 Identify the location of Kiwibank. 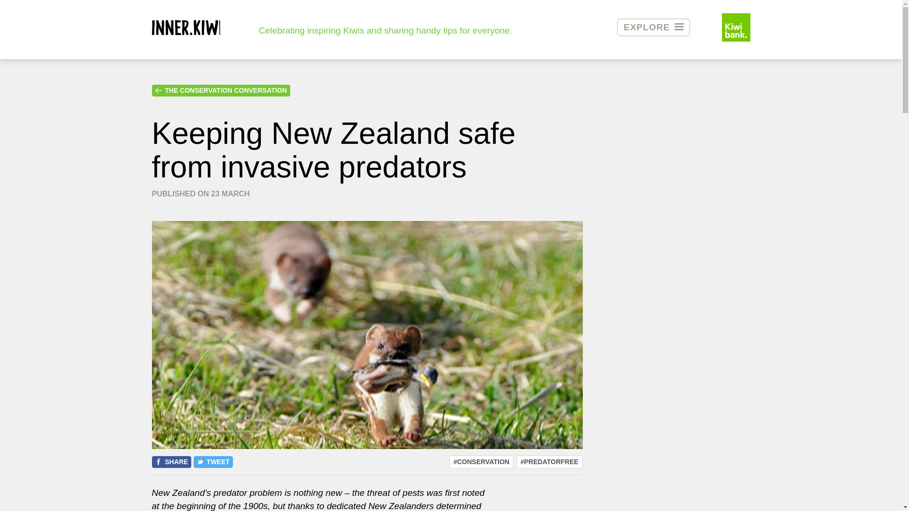
(736, 26).